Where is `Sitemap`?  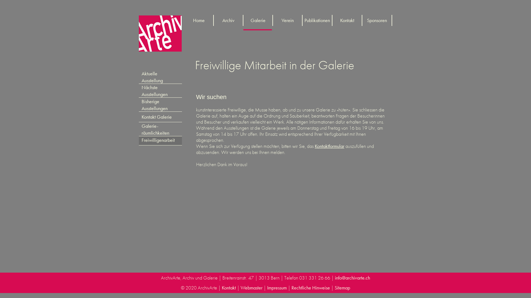 Sitemap is located at coordinates (342, 288).